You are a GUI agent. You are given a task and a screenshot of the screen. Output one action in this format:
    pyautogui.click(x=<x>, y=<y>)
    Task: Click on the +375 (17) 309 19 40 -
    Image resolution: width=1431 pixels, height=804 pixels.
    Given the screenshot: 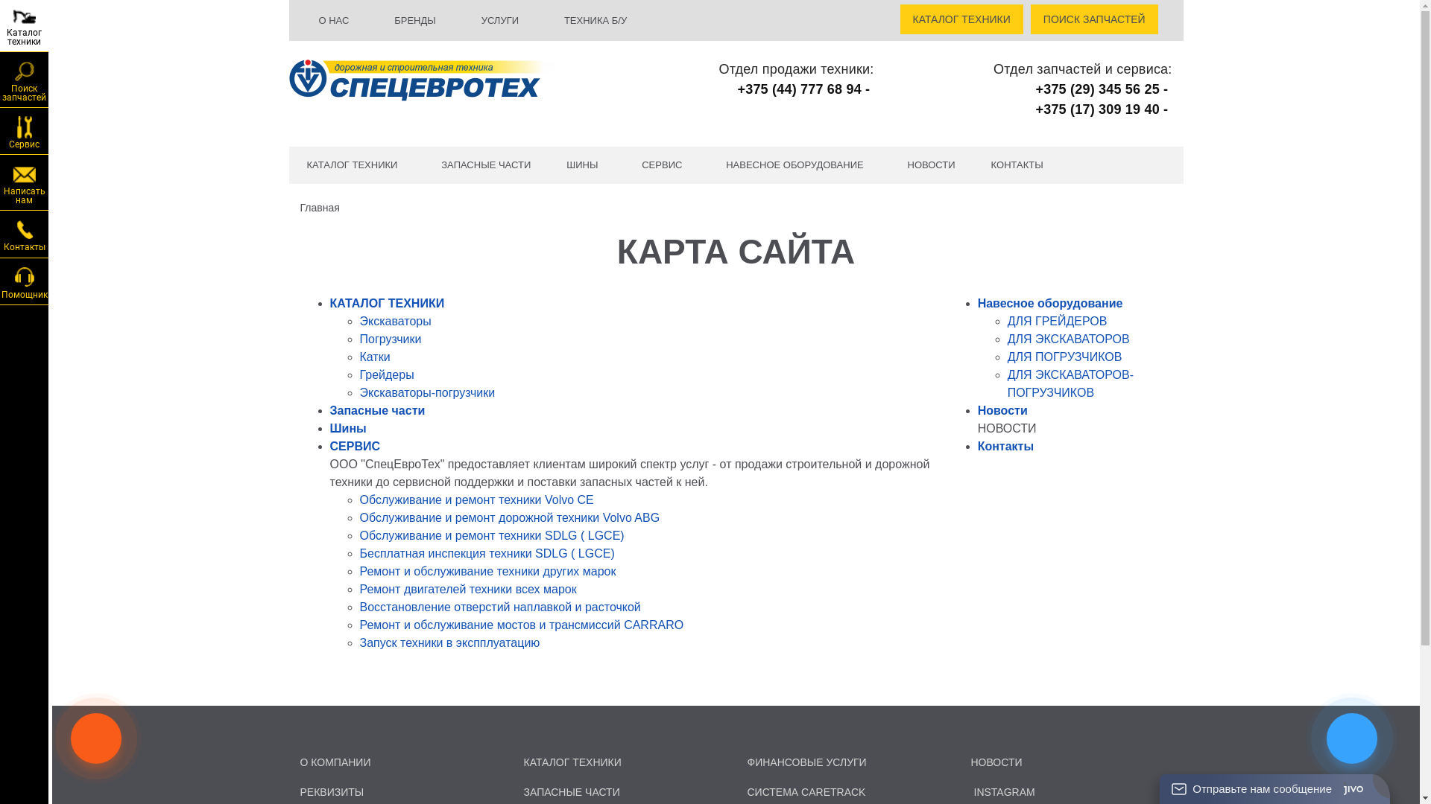 What is the action you would take?
    pyautogui.click(x=1103, y=109)
    